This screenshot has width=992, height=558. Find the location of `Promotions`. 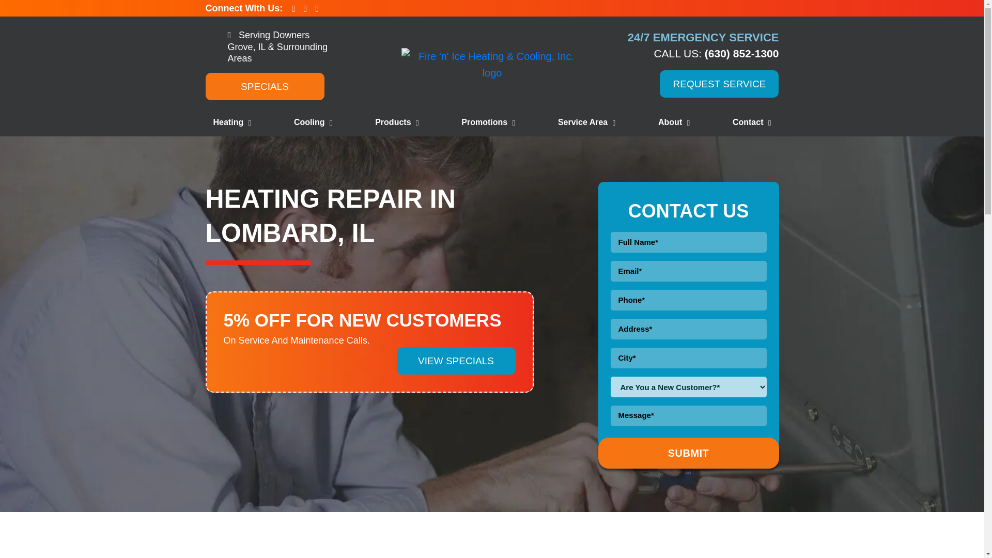

Promotions is located at coordinates (488, 122).